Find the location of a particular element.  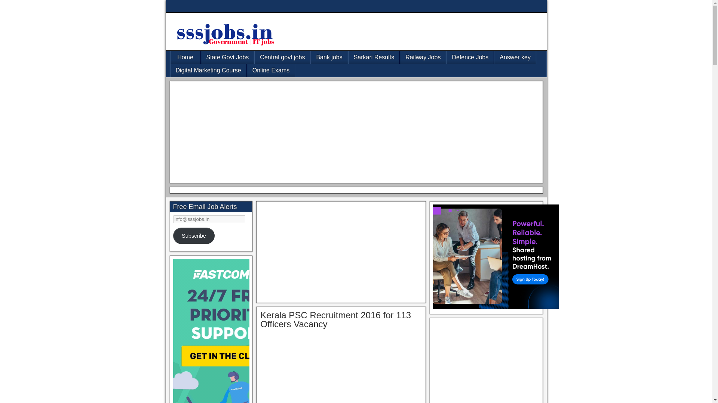

Online Exams is located at coordinates (271, 70).